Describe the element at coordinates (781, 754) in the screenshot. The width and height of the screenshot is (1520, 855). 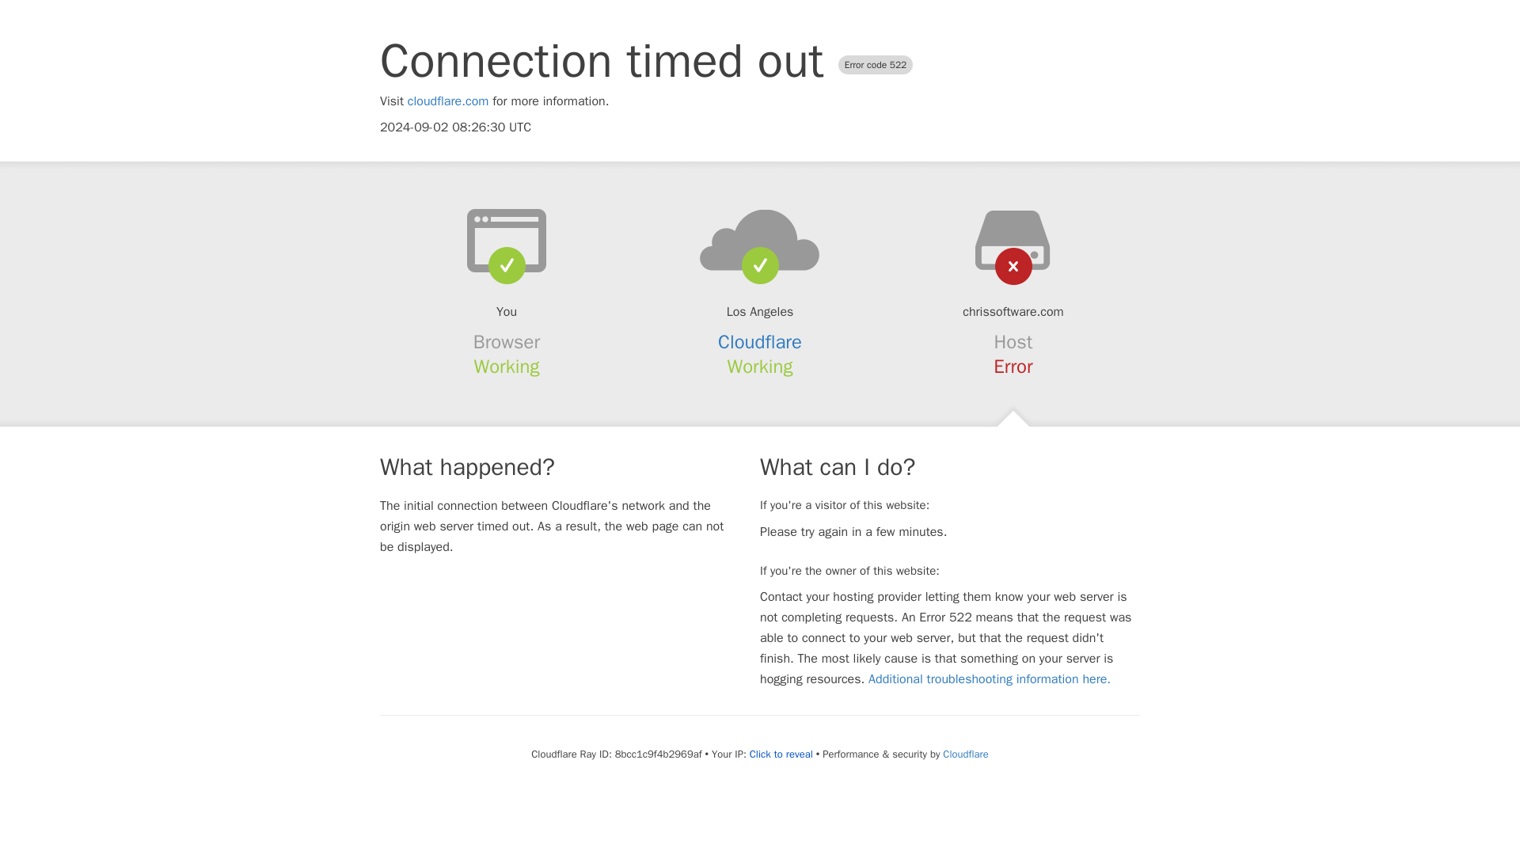
I see `Click to reveal` at that location.